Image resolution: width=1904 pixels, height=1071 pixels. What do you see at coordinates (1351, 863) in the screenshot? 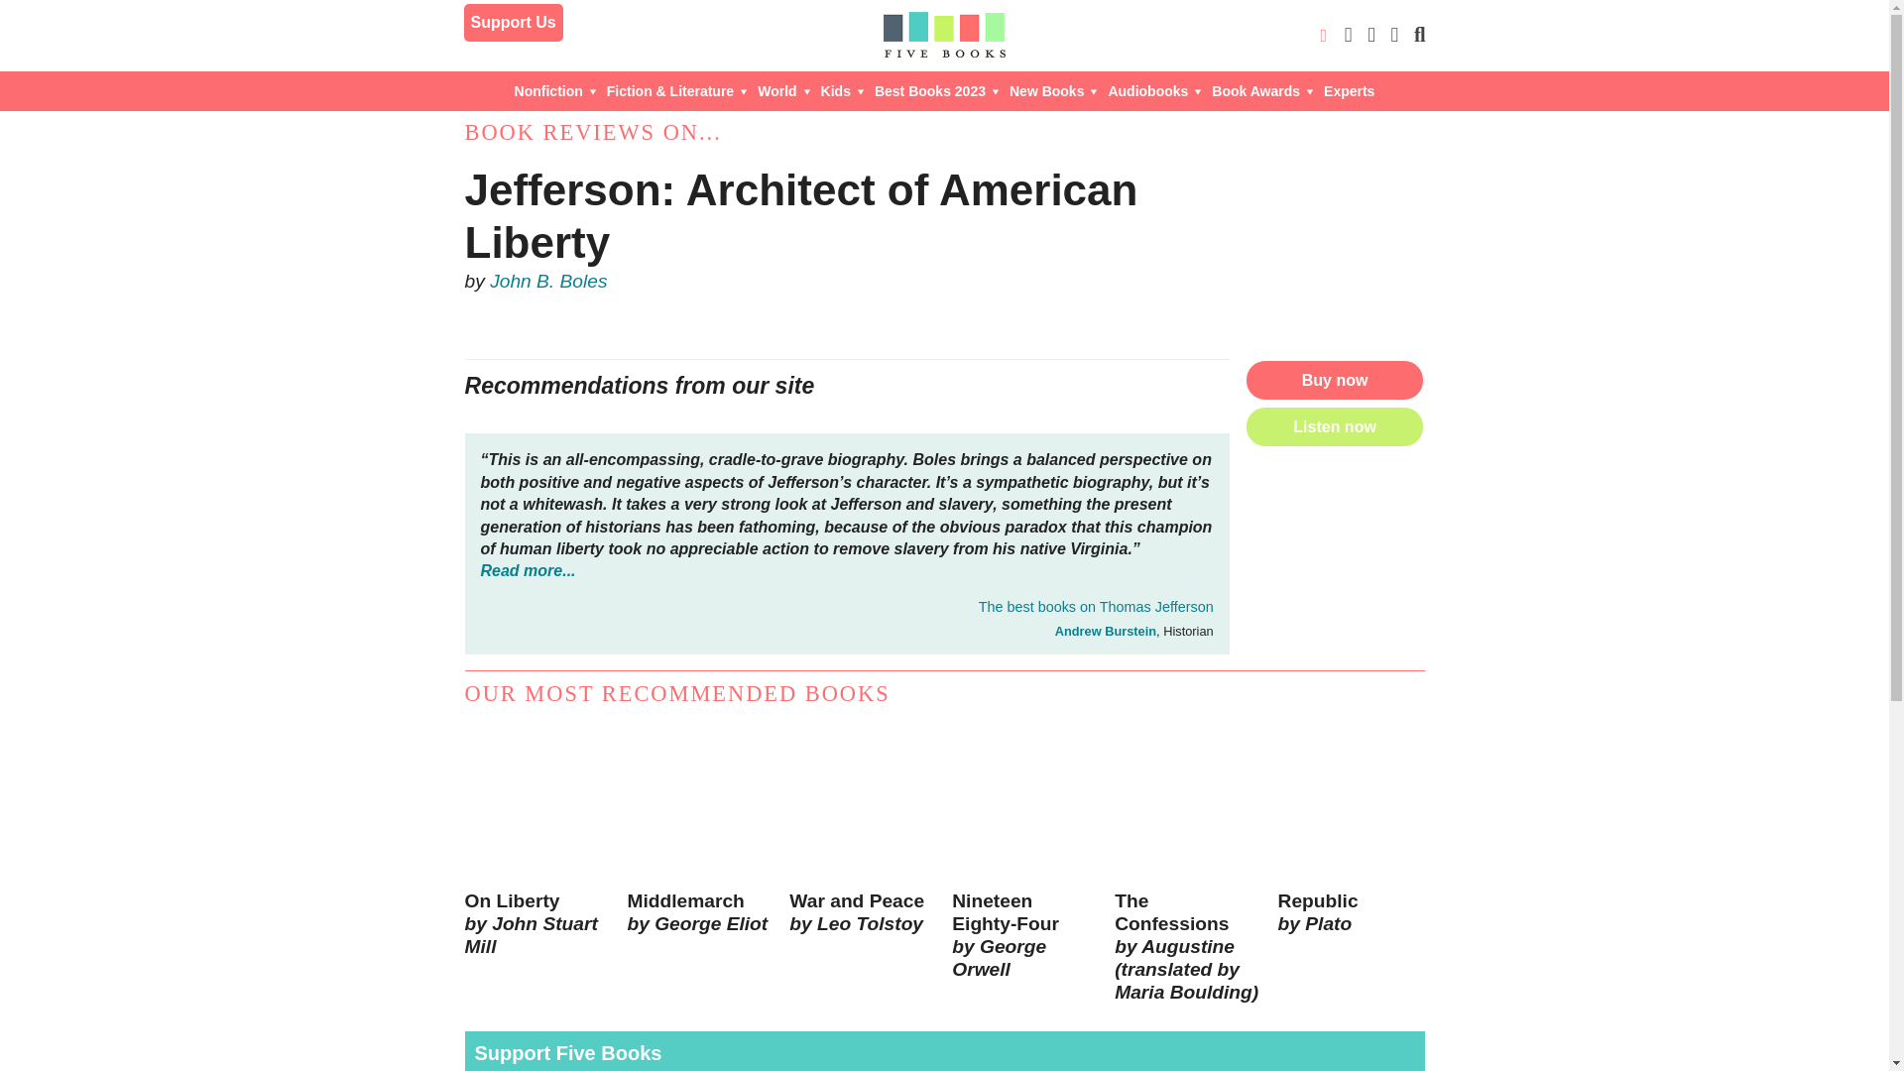
I see `Republic` at bounding box center [1351, 863].